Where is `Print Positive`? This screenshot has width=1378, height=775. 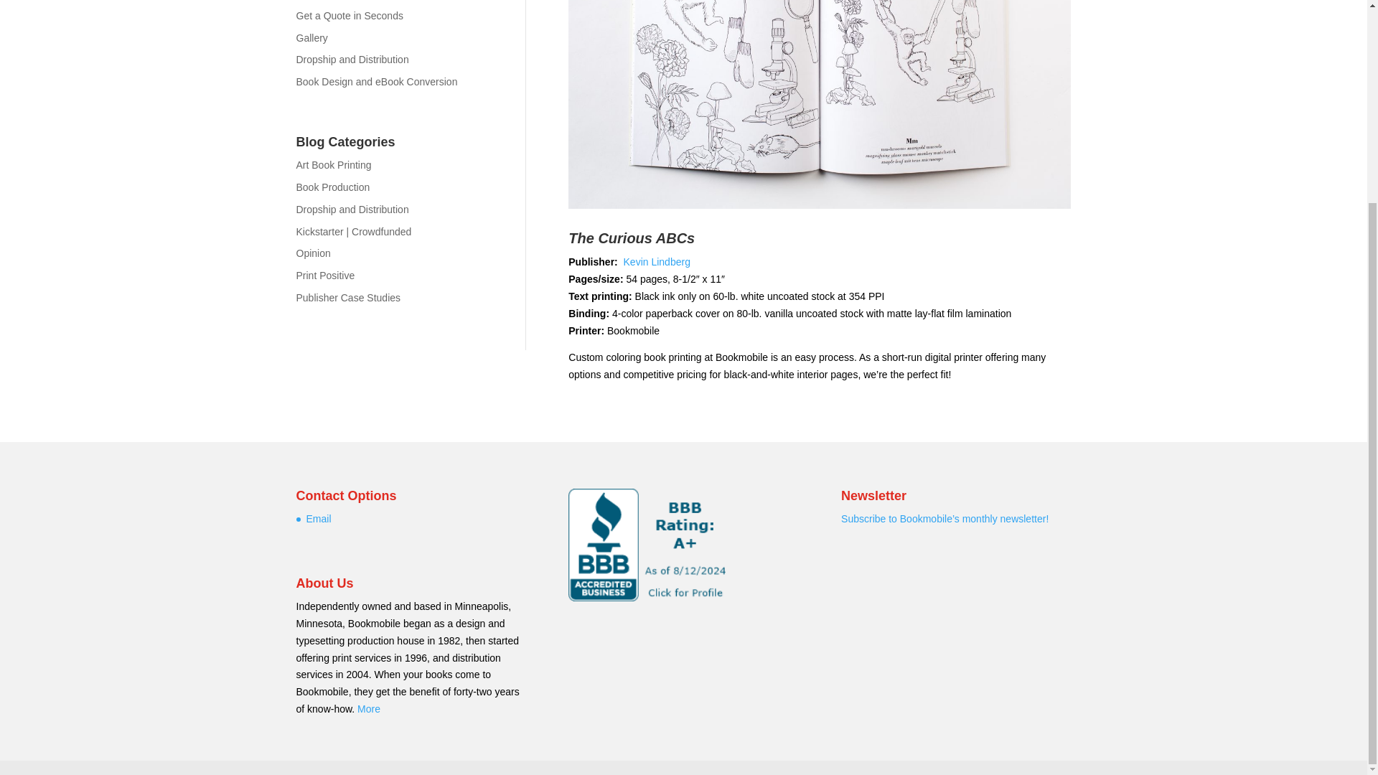 Print Positive is located at coordinates (324, 276).